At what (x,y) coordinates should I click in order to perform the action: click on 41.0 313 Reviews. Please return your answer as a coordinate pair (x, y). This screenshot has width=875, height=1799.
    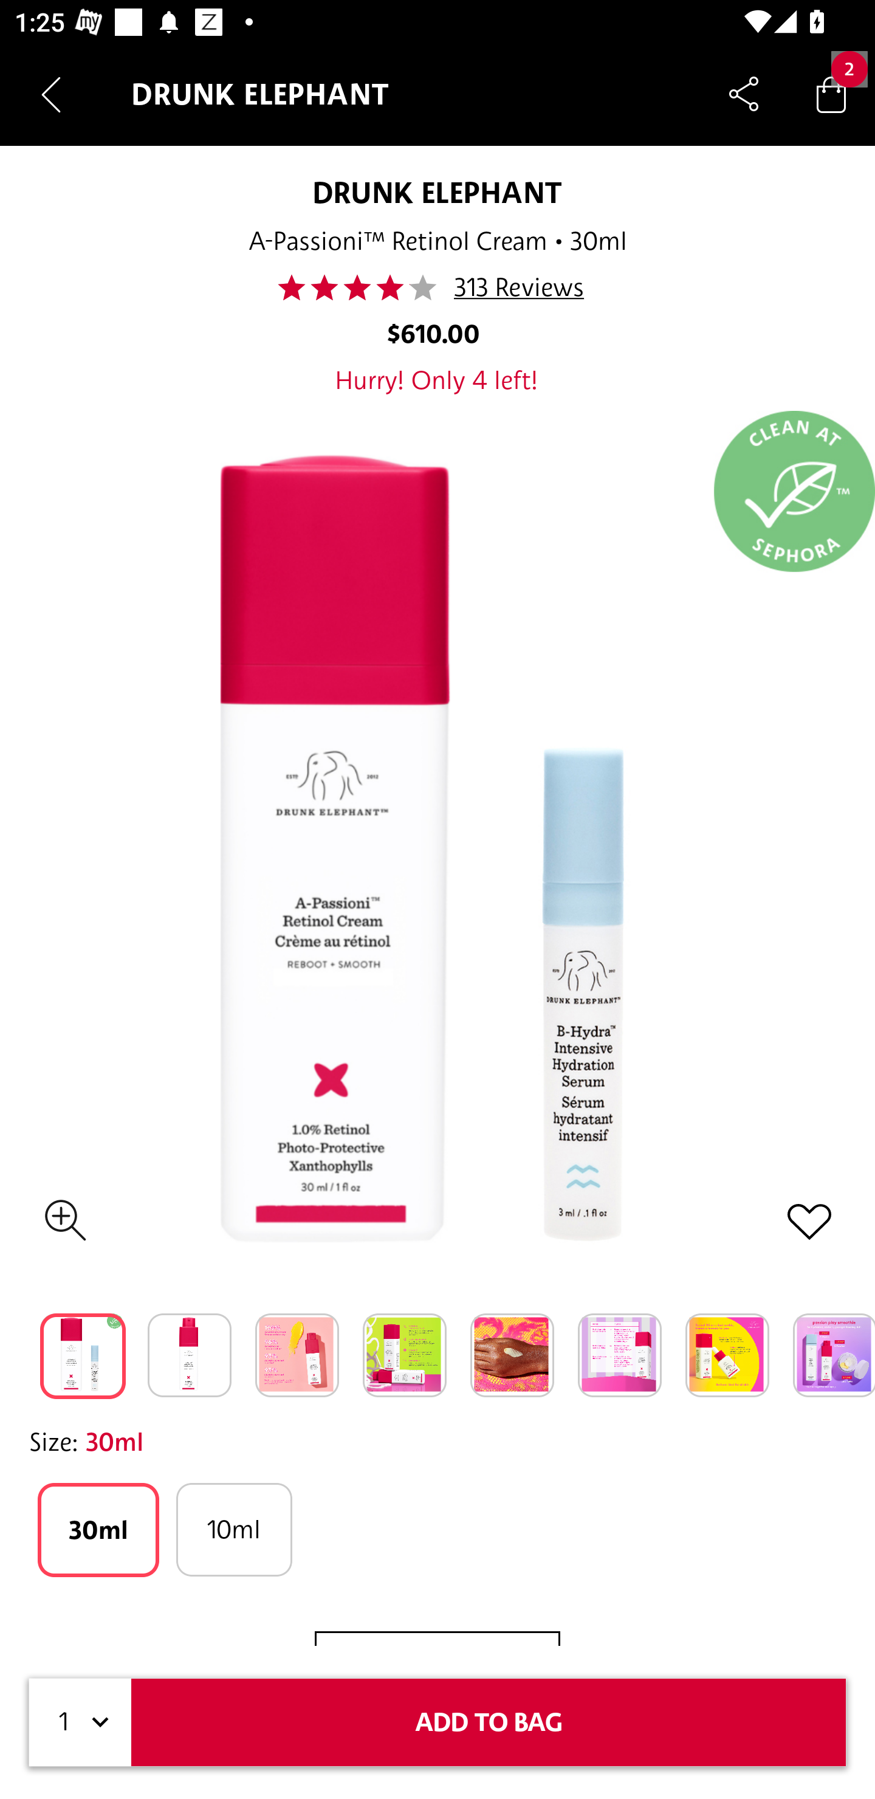
    Looking at the image, I should click on (437, 287).